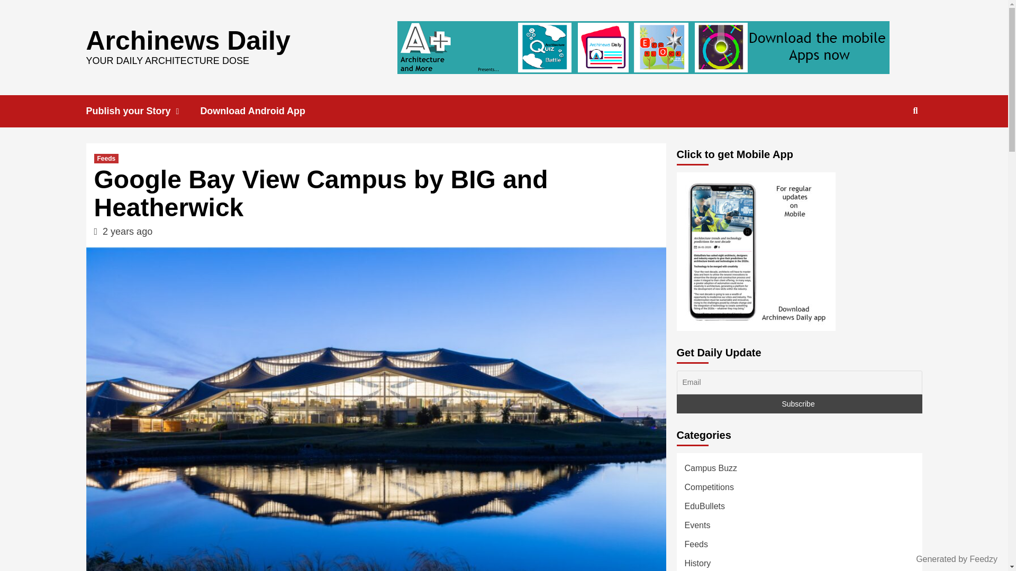 This screenshot has width=1016, height=571. I want to click on Download Android App, so click(260, 111).